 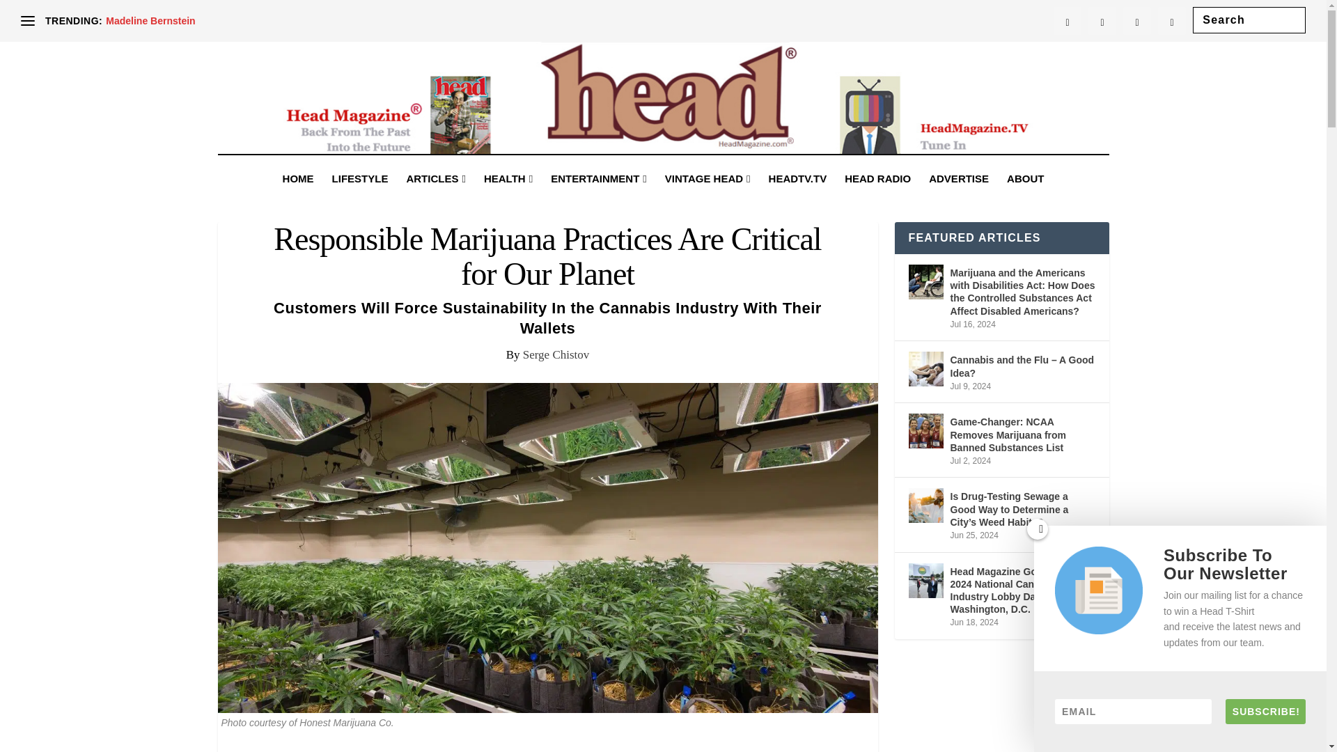 What do you see at coordinates (798, 198) in the screenshot?
I see `HEADTV.TV` at bounding box center [798, 198].